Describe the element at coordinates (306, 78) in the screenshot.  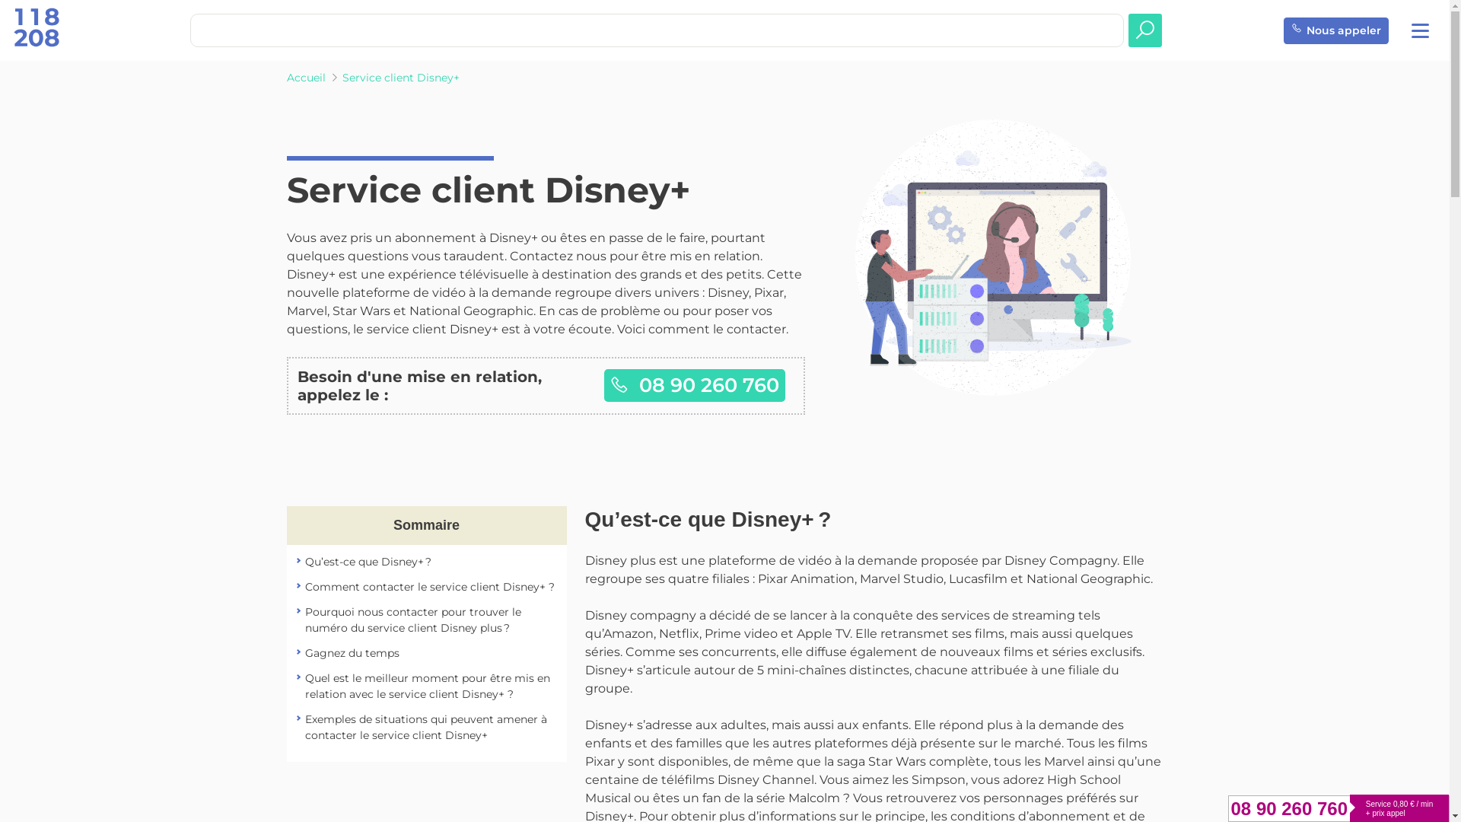
I see `Accueil` at that location.